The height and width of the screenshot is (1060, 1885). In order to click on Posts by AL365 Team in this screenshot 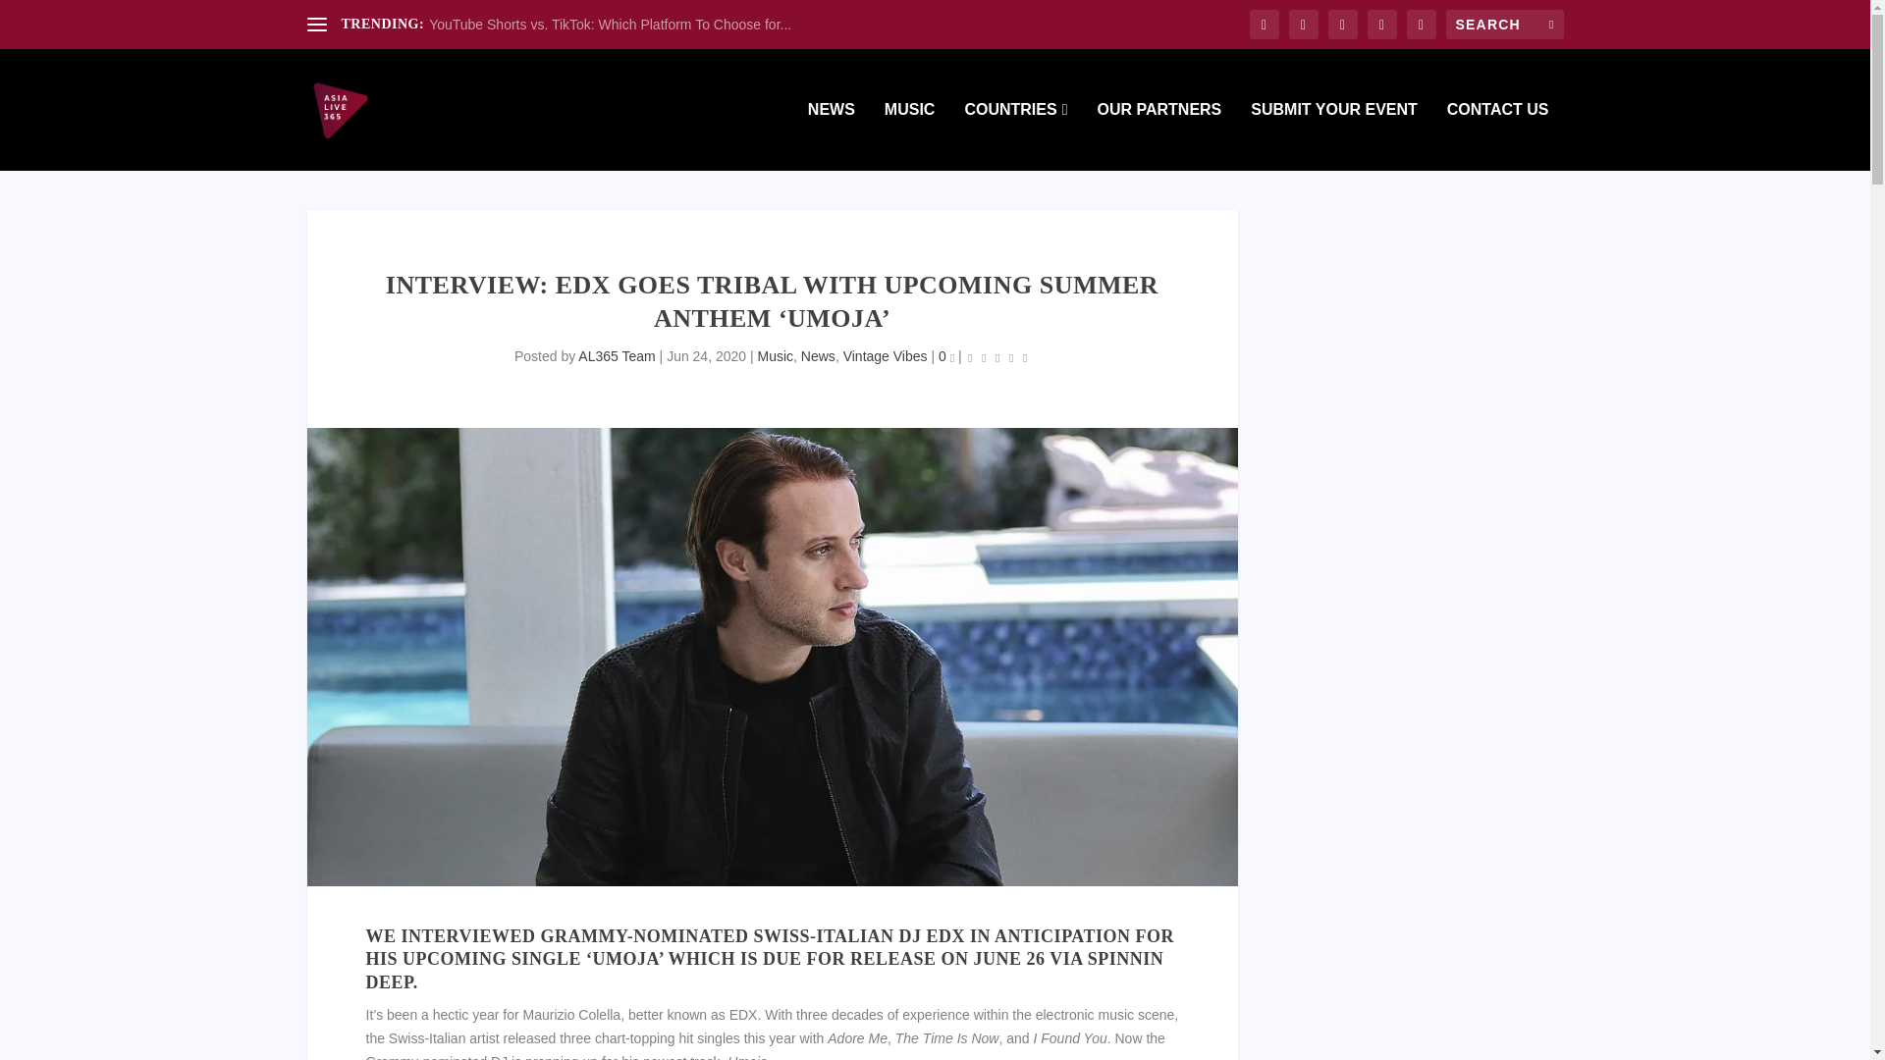, I will do `click(617, 356)`.